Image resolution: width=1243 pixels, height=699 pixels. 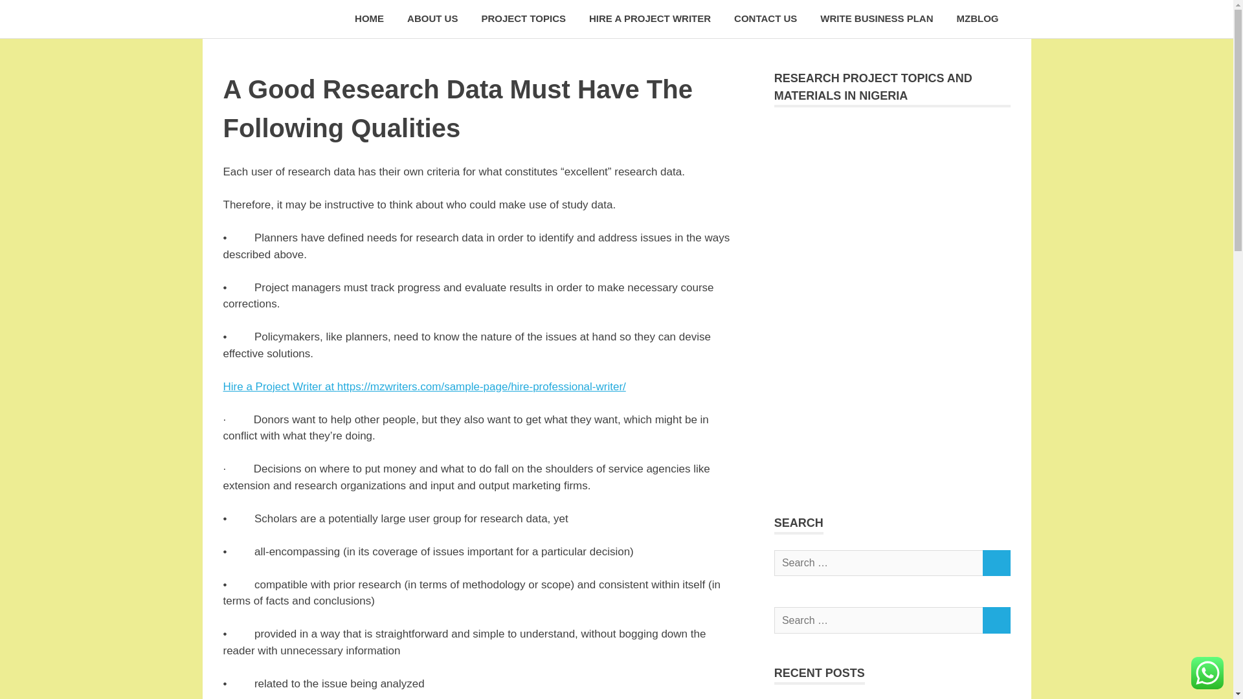 I want to click on Search for:, so click(x=879, y=620).